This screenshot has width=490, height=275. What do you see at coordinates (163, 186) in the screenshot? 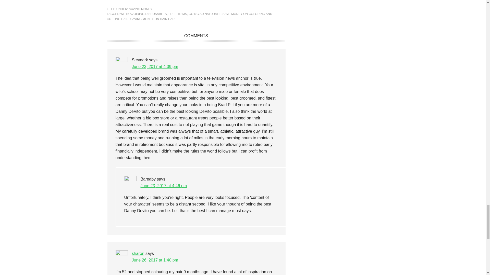
I see `June 23, 2017 at 4:46 pm` at bounding box center [163, 186].